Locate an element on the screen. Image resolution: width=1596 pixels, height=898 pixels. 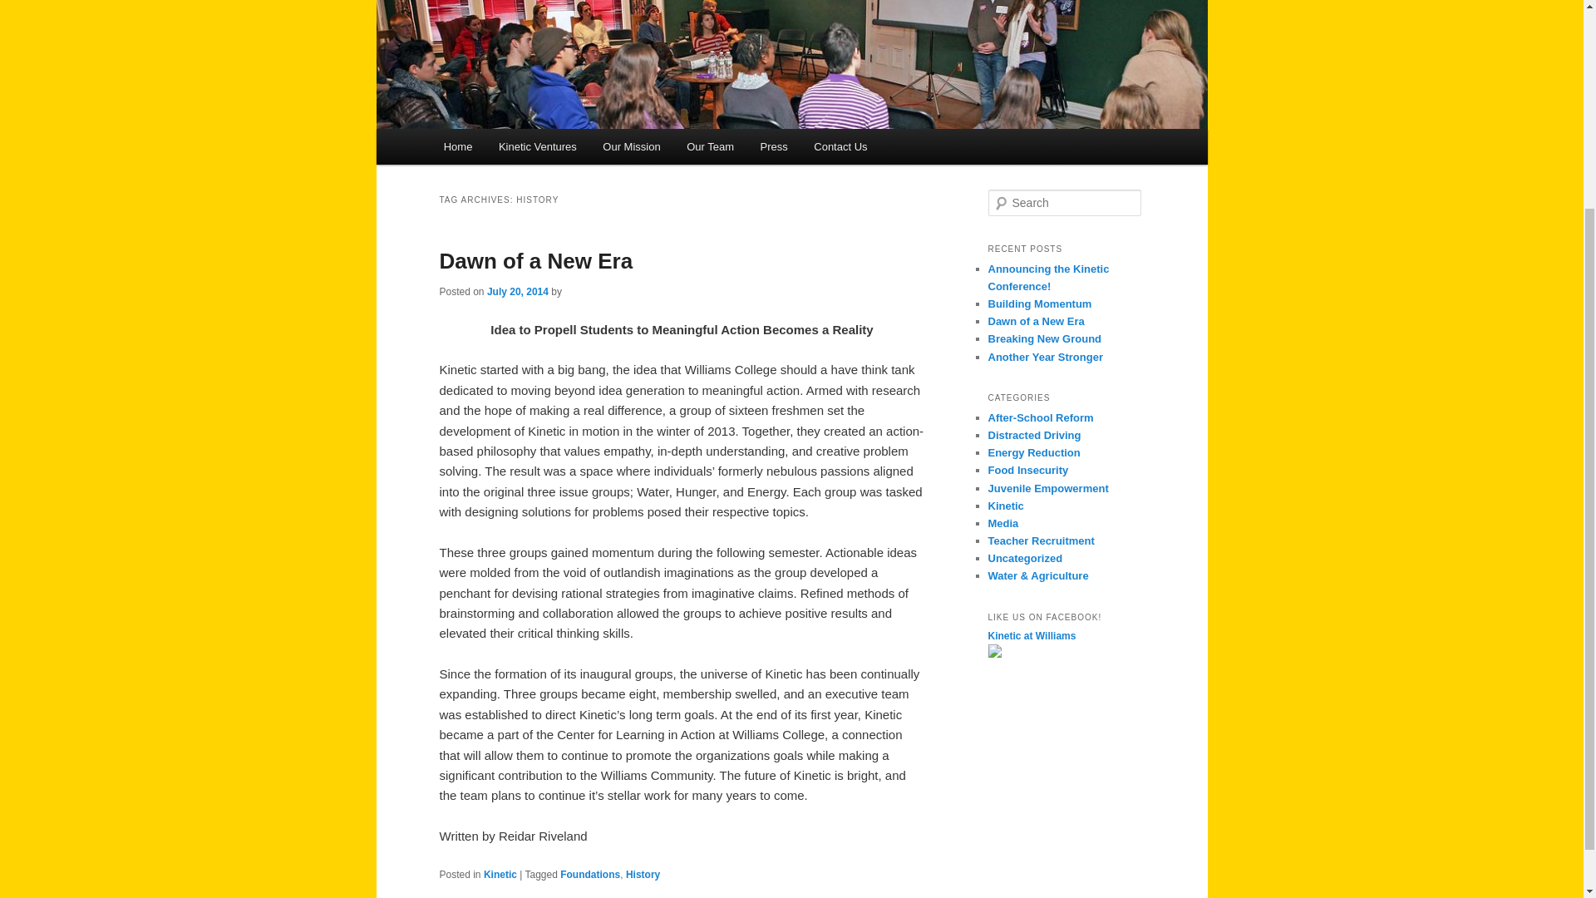
July 20, 2014 is located at coordinates (517, 291).